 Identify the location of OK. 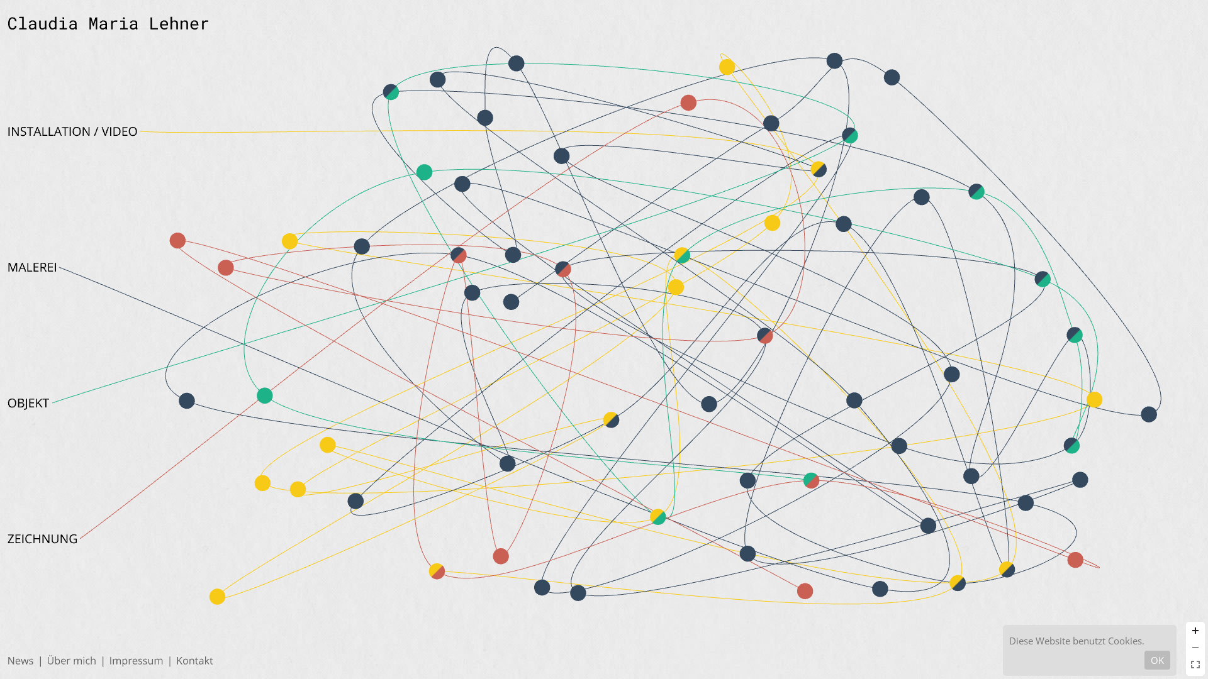
(1158, 660).